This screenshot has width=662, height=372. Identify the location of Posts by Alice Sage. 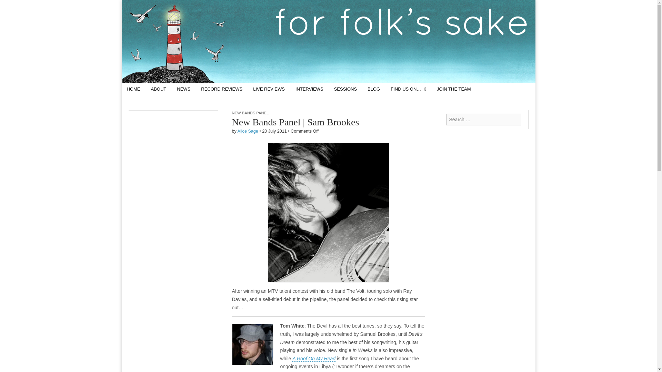
(248, 131).